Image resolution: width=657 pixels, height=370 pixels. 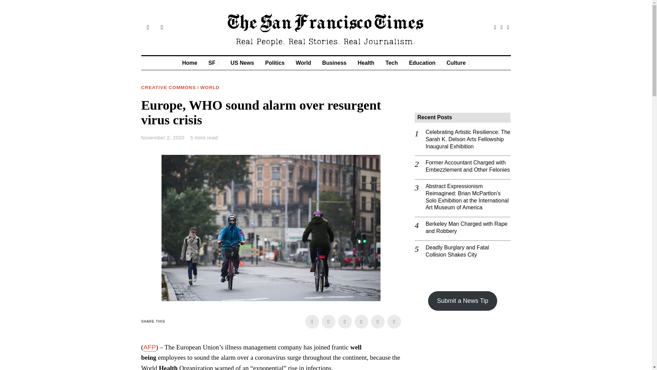 I want to click on CREATIVE COMMONS, so click(x=168, y=88).